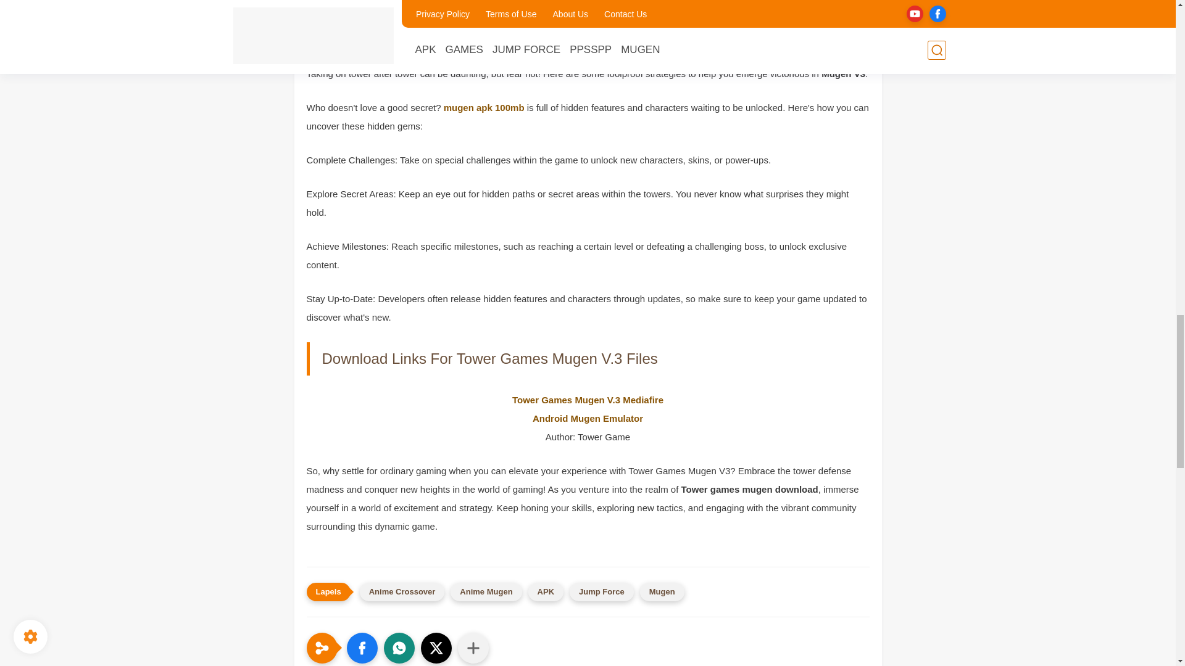 This screenshot has height=666, width=1185. What do you see at coordinates (484, 107) in the screenshot?
I see `mugen apk 100mb` at bounding box center [484, 107].